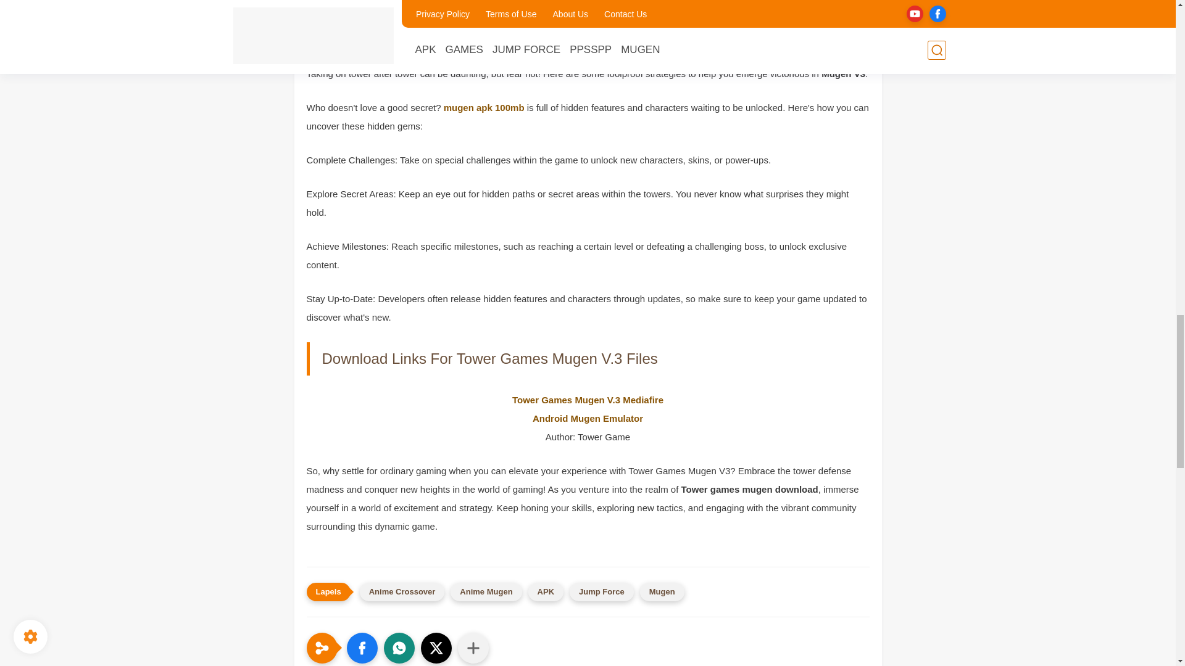 This screenshot has height=666, width=1185. What do you see at coordinates (484, 107) in the screenshot?
I see `mugen apk 100mb` at bounding box center [484, 107].